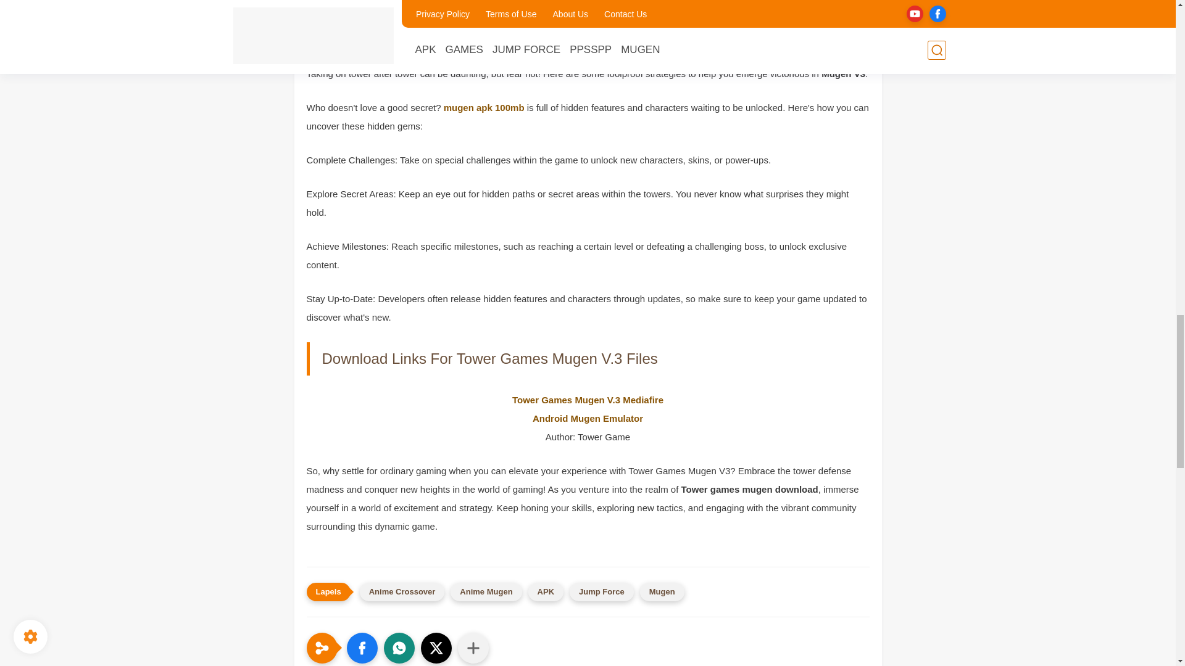 This screenshot has height=666, width=1185. What do you see at coordinates (484, 107) in the screenshot?
I see `mugen apk 100mb` at bounding box center [484, 107].